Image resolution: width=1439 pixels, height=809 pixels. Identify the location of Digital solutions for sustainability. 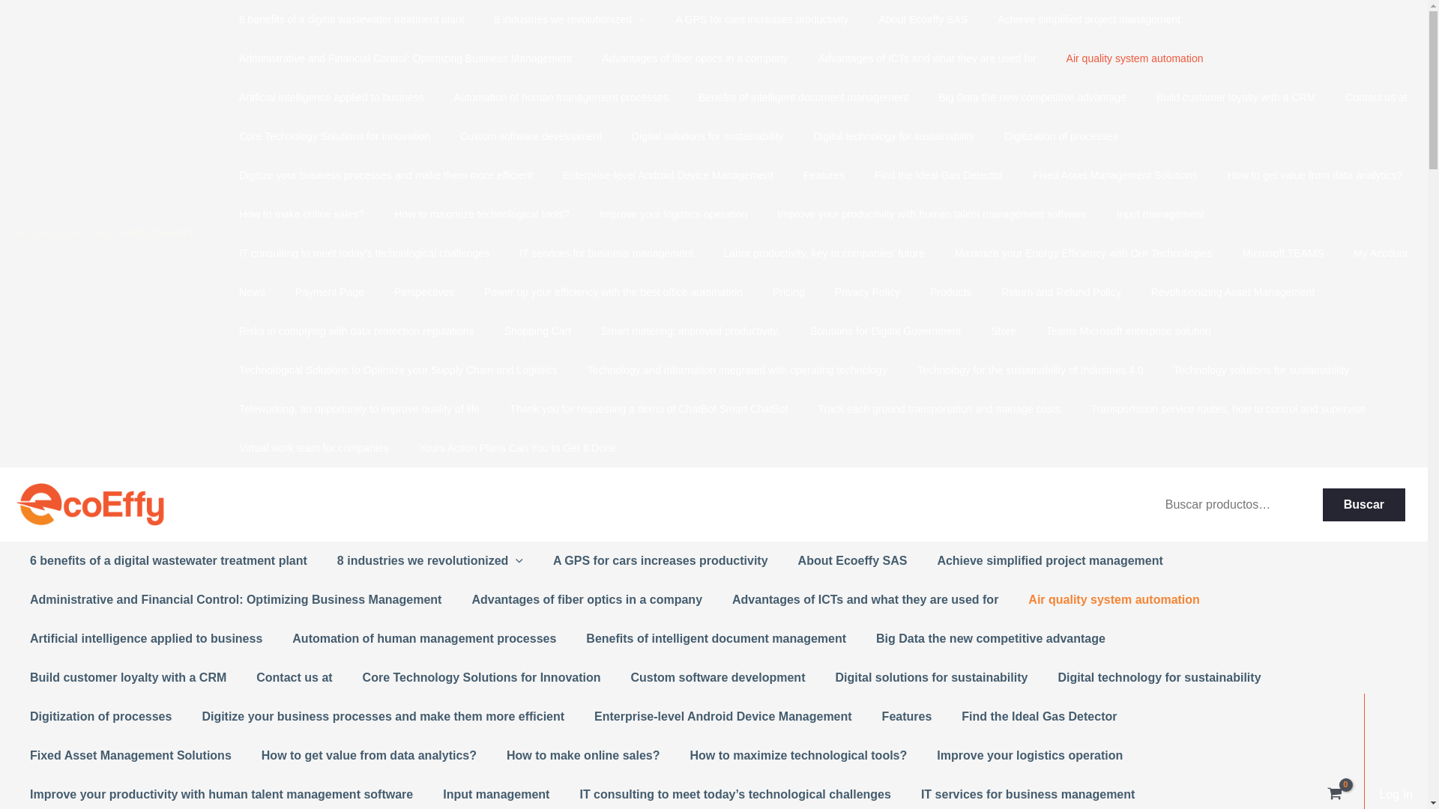
(692, 136).